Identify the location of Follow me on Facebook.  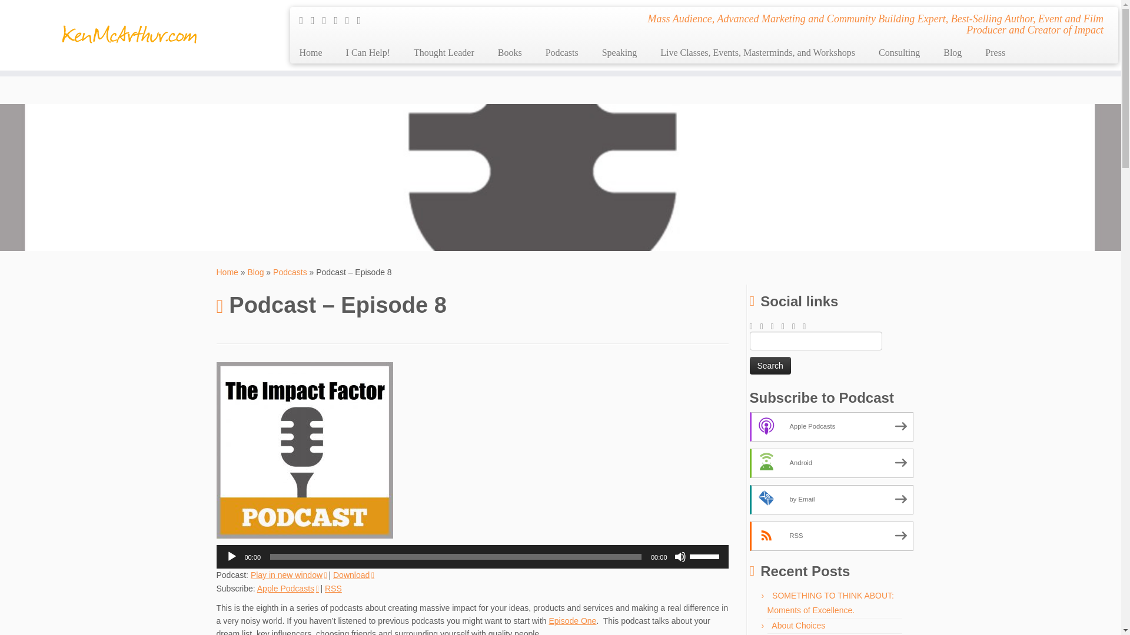
(328, 20).